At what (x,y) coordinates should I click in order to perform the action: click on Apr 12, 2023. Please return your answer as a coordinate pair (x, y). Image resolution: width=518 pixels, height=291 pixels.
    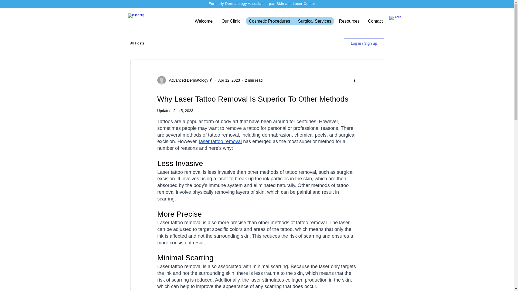
    Looking at the image, I should click on (229, 80).